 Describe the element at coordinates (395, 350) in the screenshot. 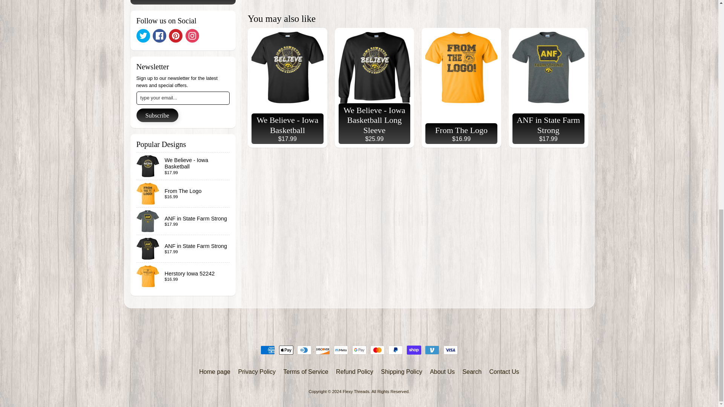

I see `PayPal` at that location.